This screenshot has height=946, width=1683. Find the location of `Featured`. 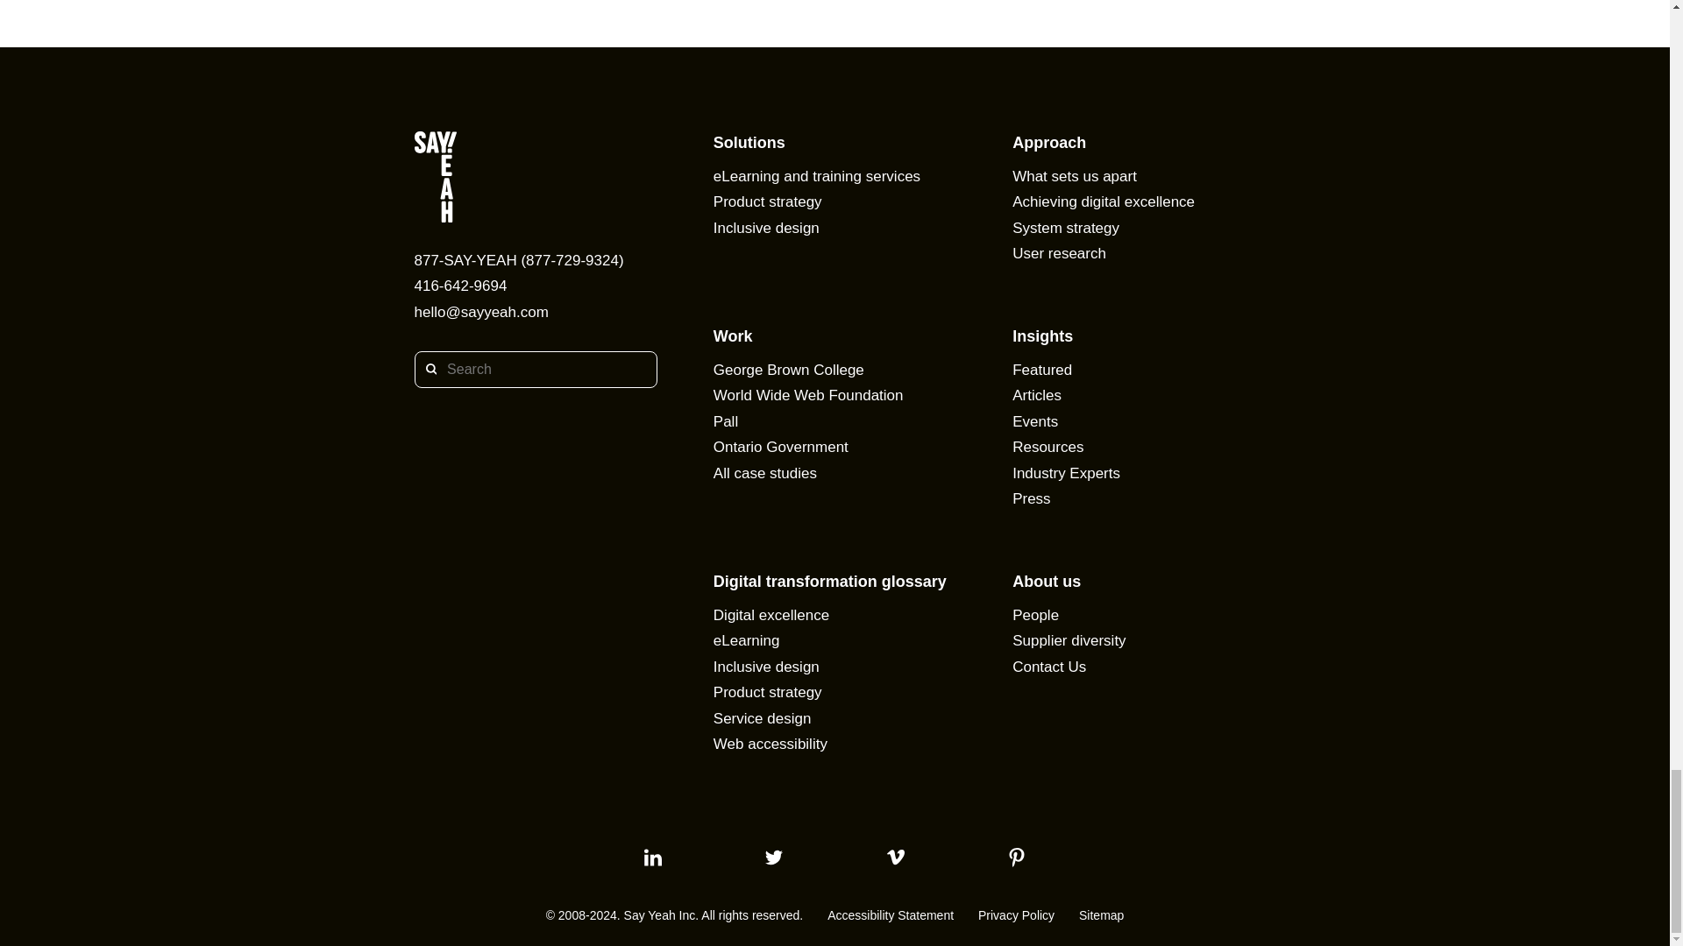

Featured is located at coordinates (1042, 370).